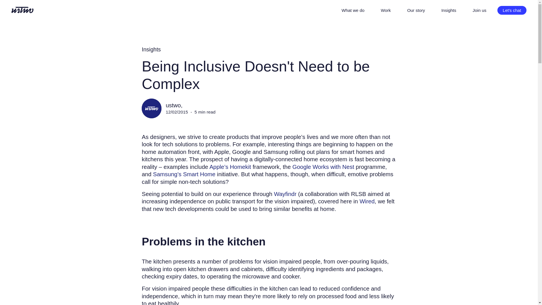  Describe the element at coordinates (353, 10) in the screenshot. I see `What we do` at that location.